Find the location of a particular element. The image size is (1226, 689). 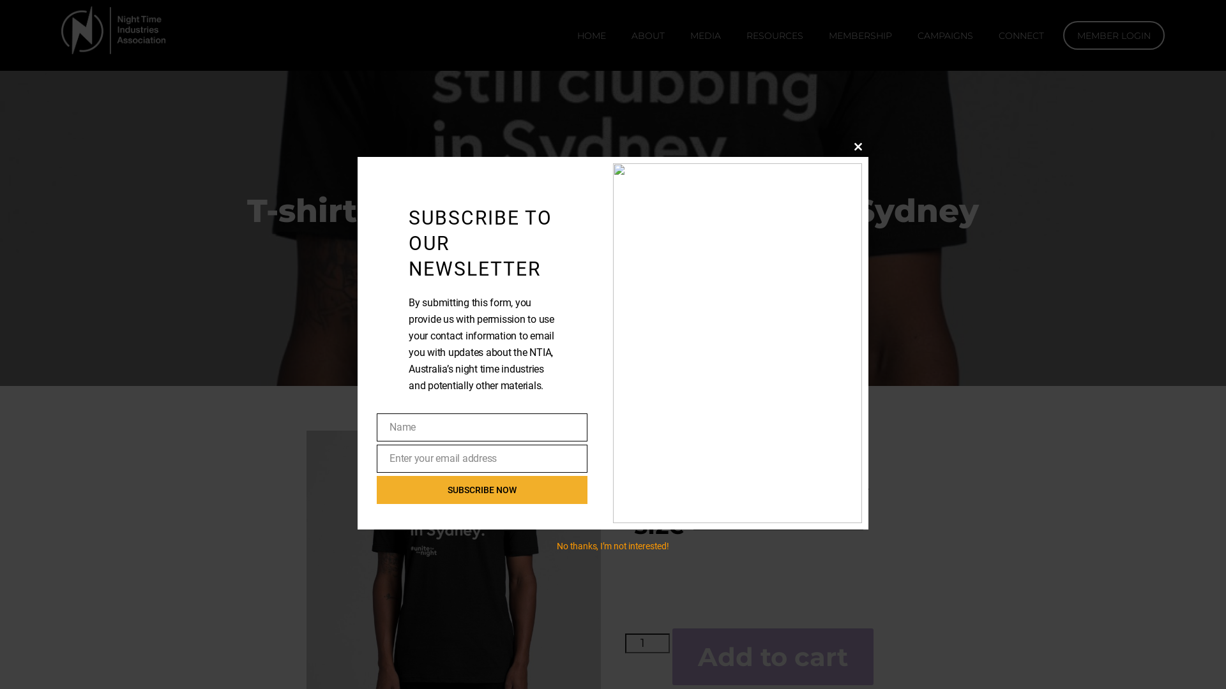

RESOURCES is located at coordinates (775, 36).